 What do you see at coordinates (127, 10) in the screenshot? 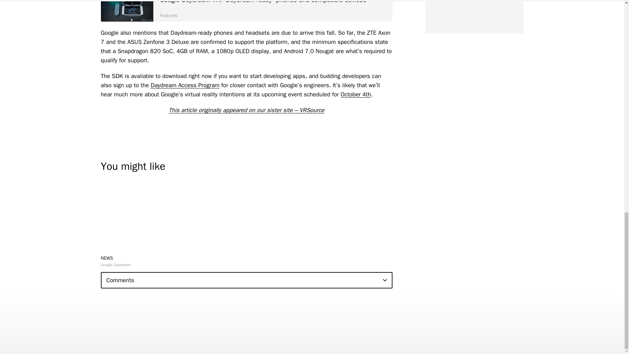
I see `google-daydream-view-aa-5-of-10-setup-featured` at bounding box center [127, 10].